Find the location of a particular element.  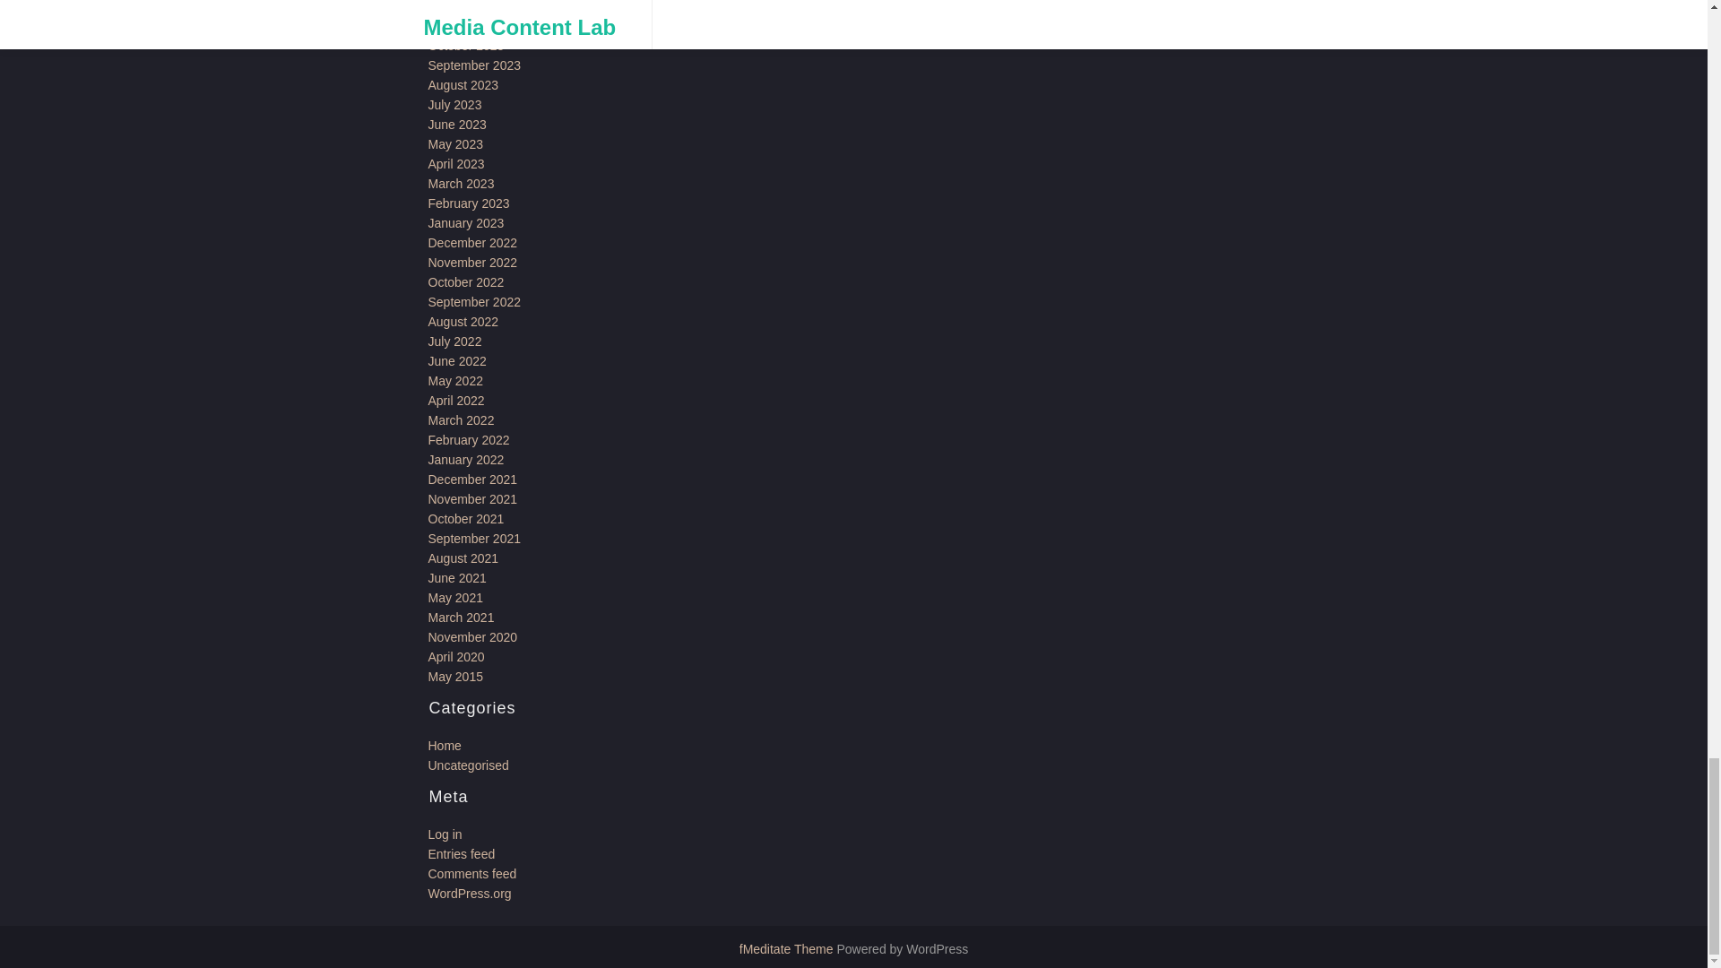

December 2023 is located at coordinates (473, 7).